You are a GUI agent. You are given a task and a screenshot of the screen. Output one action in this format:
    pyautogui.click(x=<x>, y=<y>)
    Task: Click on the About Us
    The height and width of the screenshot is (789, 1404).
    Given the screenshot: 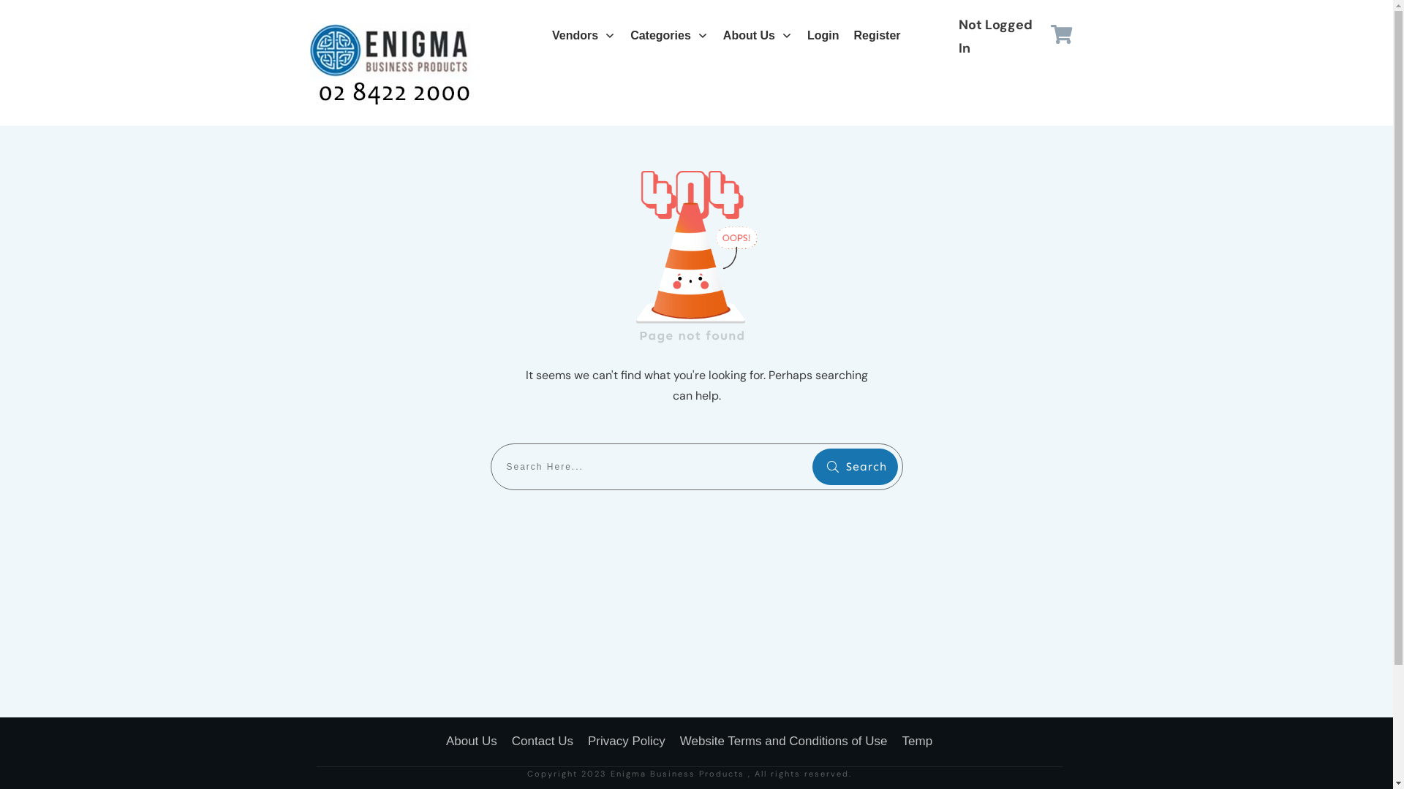 What is the action you would take?
    pyautogui.click(x=472, y=742)
    